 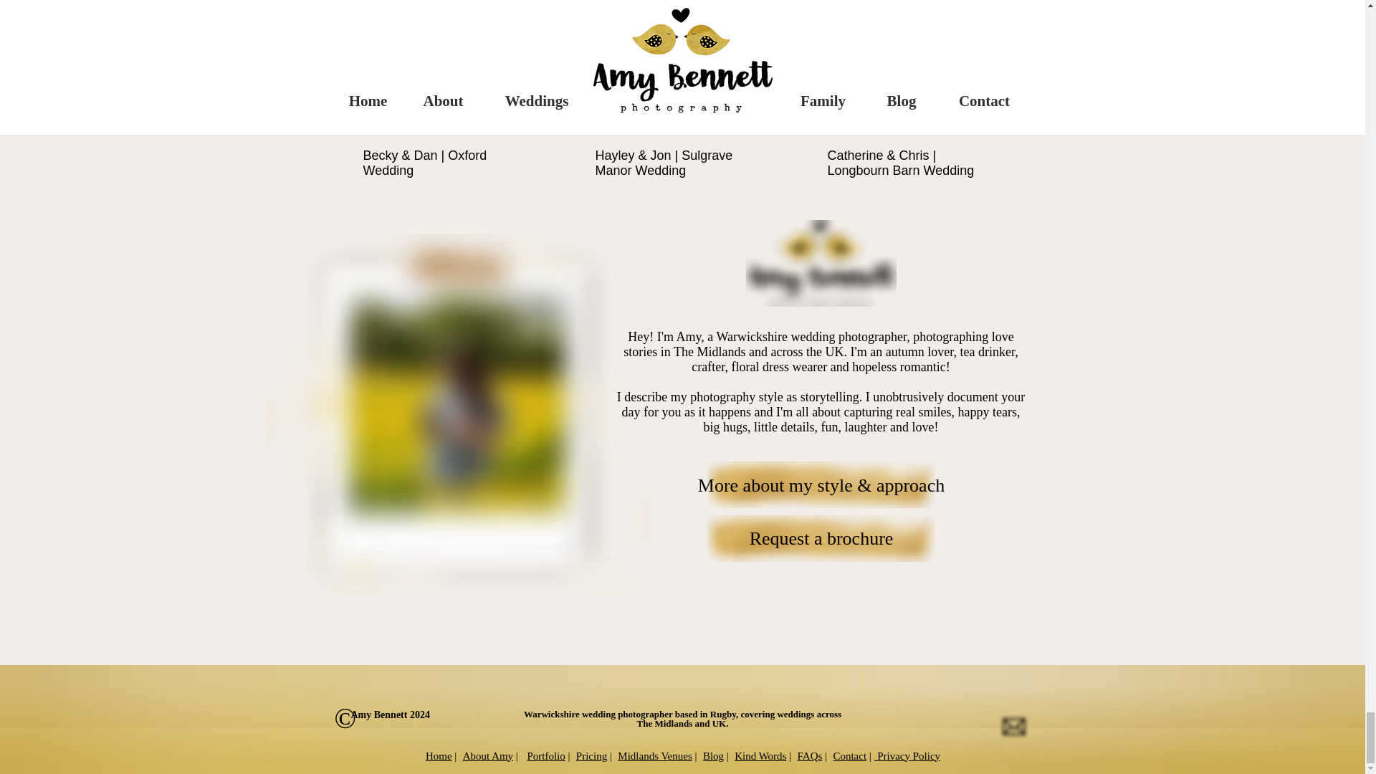 I want to click on About Amy, so click(x=487, y=755).